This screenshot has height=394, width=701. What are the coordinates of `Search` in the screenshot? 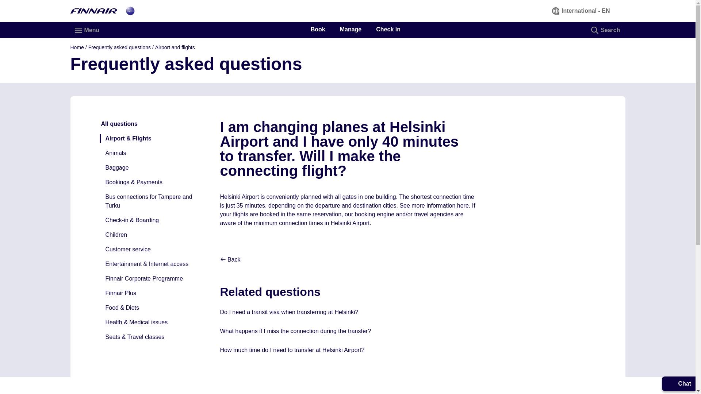 It's located at (606, 30).